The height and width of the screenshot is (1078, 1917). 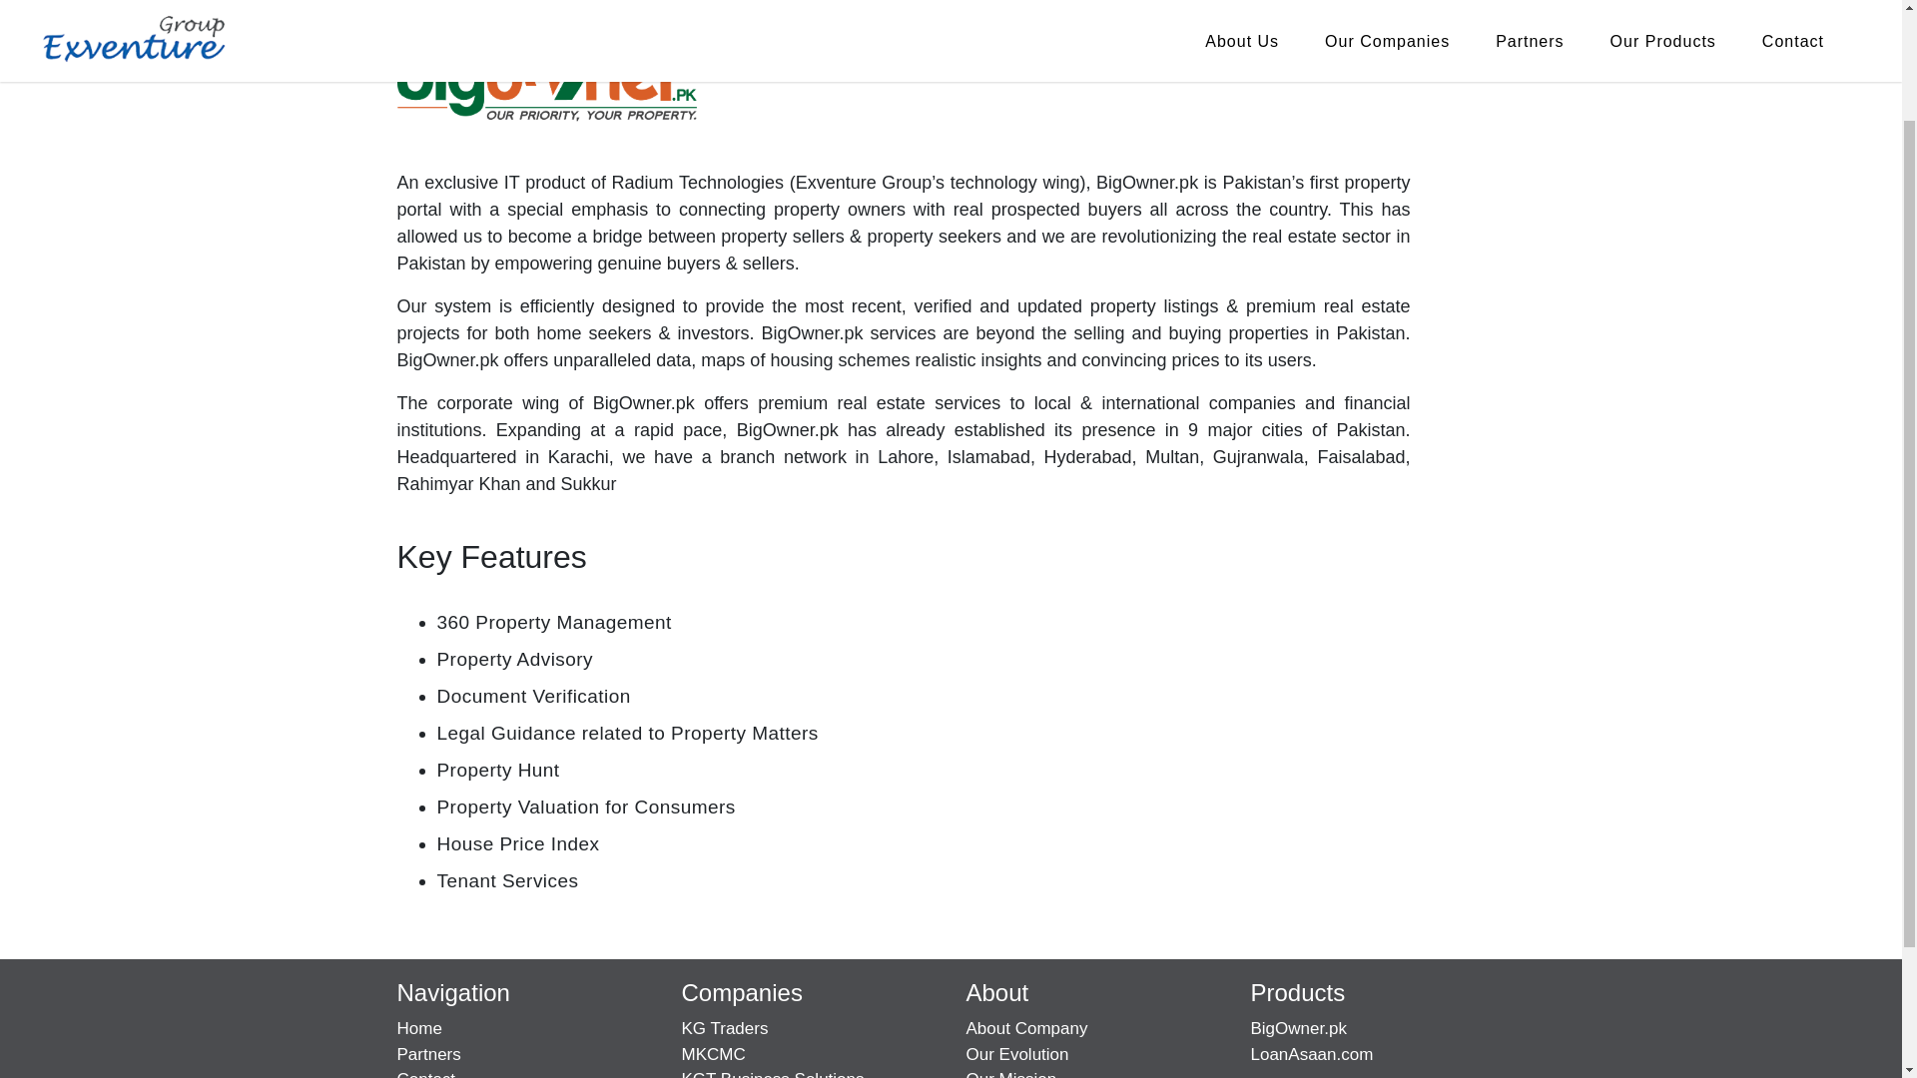 What do you see at coordinates (1017, 1054) in the screenshot?
I see `Our Evolution` at bounding box center [1017, 1054].